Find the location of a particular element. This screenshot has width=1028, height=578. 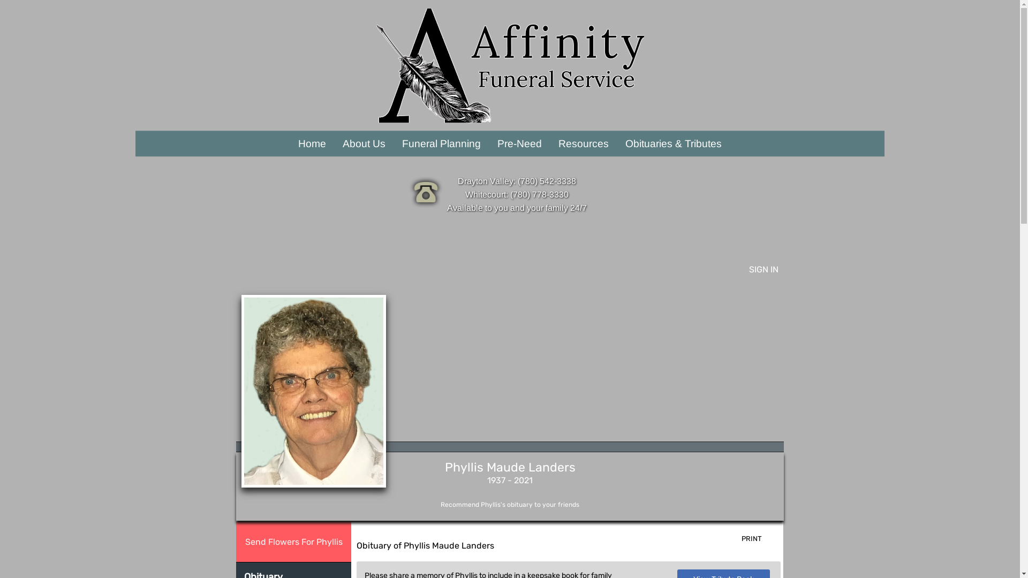

Resources is located at coordinates (584, 143).